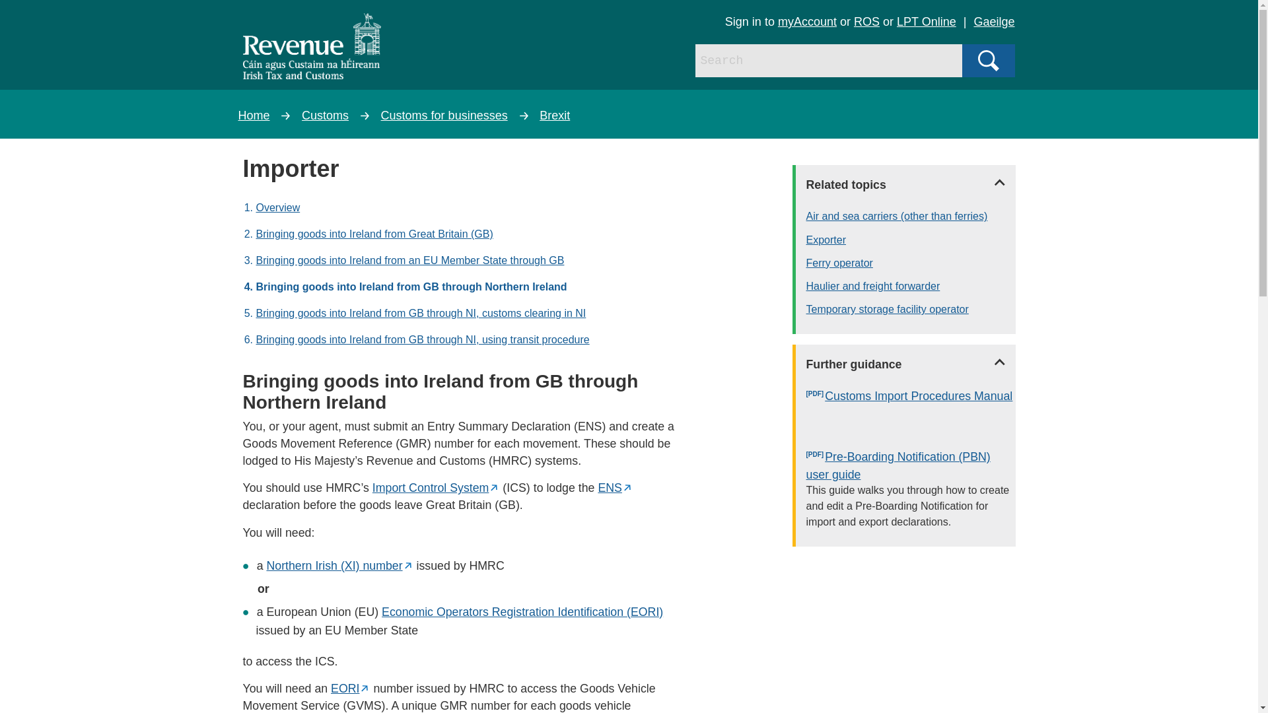 The height and width of the screenshot is (713, 1268). Describe the element at coordinates (254, 115) in the screenshot. I see `Home` at that location.